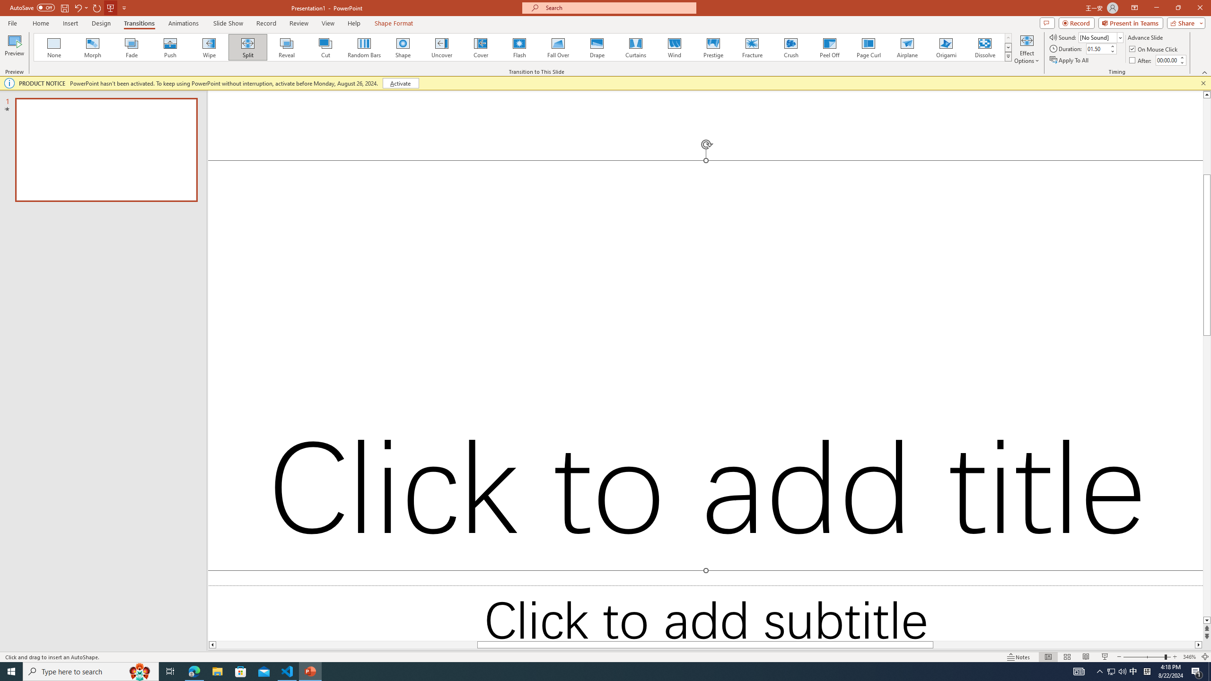  Describe the element at coordinates (287, 47) in the screenshot. I see `Reveal` at that location.